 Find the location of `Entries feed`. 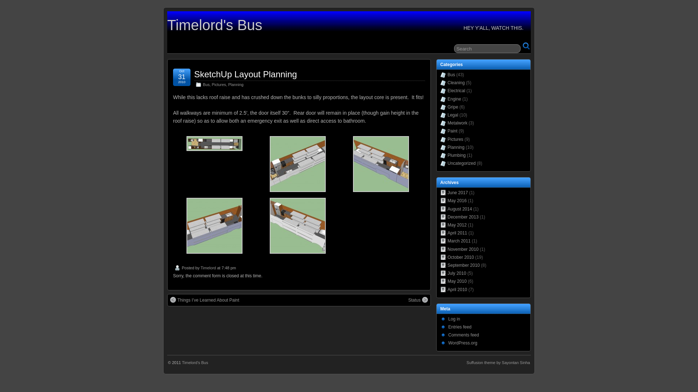

Entries feed is located at coordinates (460, 327).